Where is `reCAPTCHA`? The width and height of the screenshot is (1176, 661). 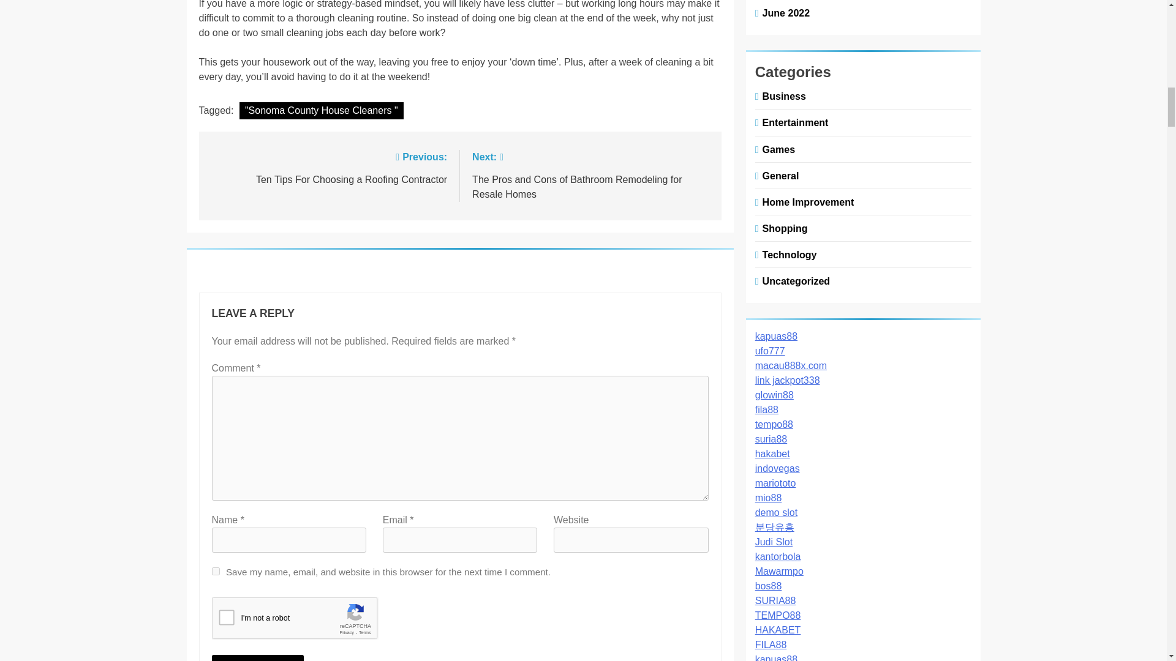 reCAPTCHA is located at coordinates (258, 658).